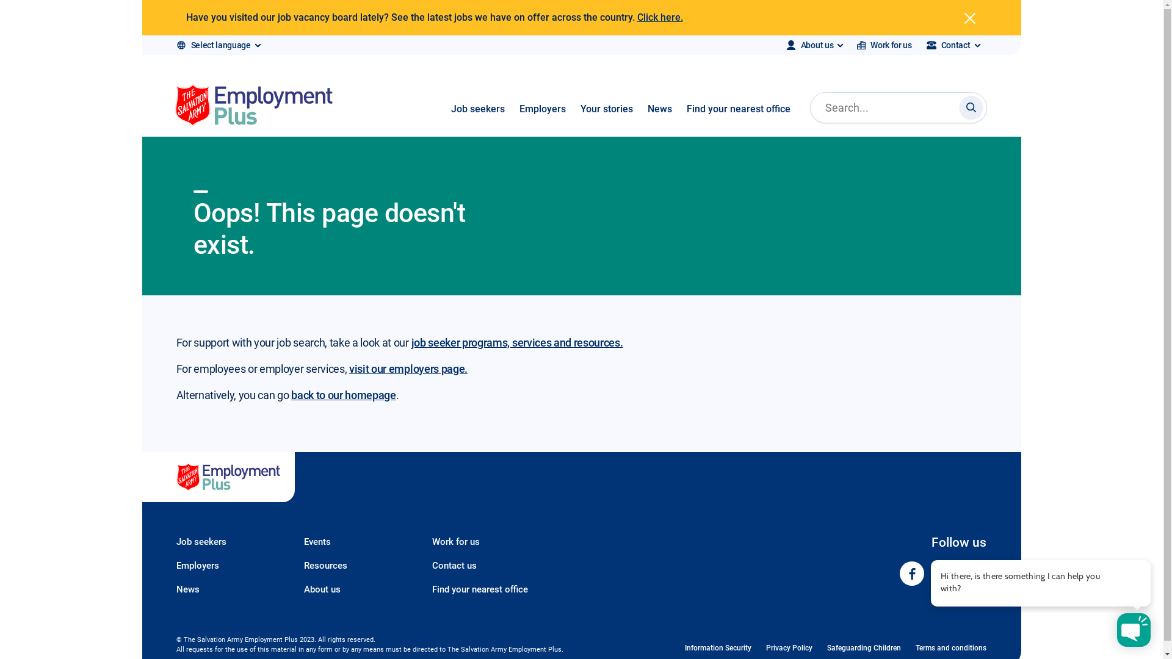 This screenshot has height=659, width=1172. What do you see at coordinates (944, 574) in the screenshot?
I see `Linkedin` at bounding box center [944, 574].